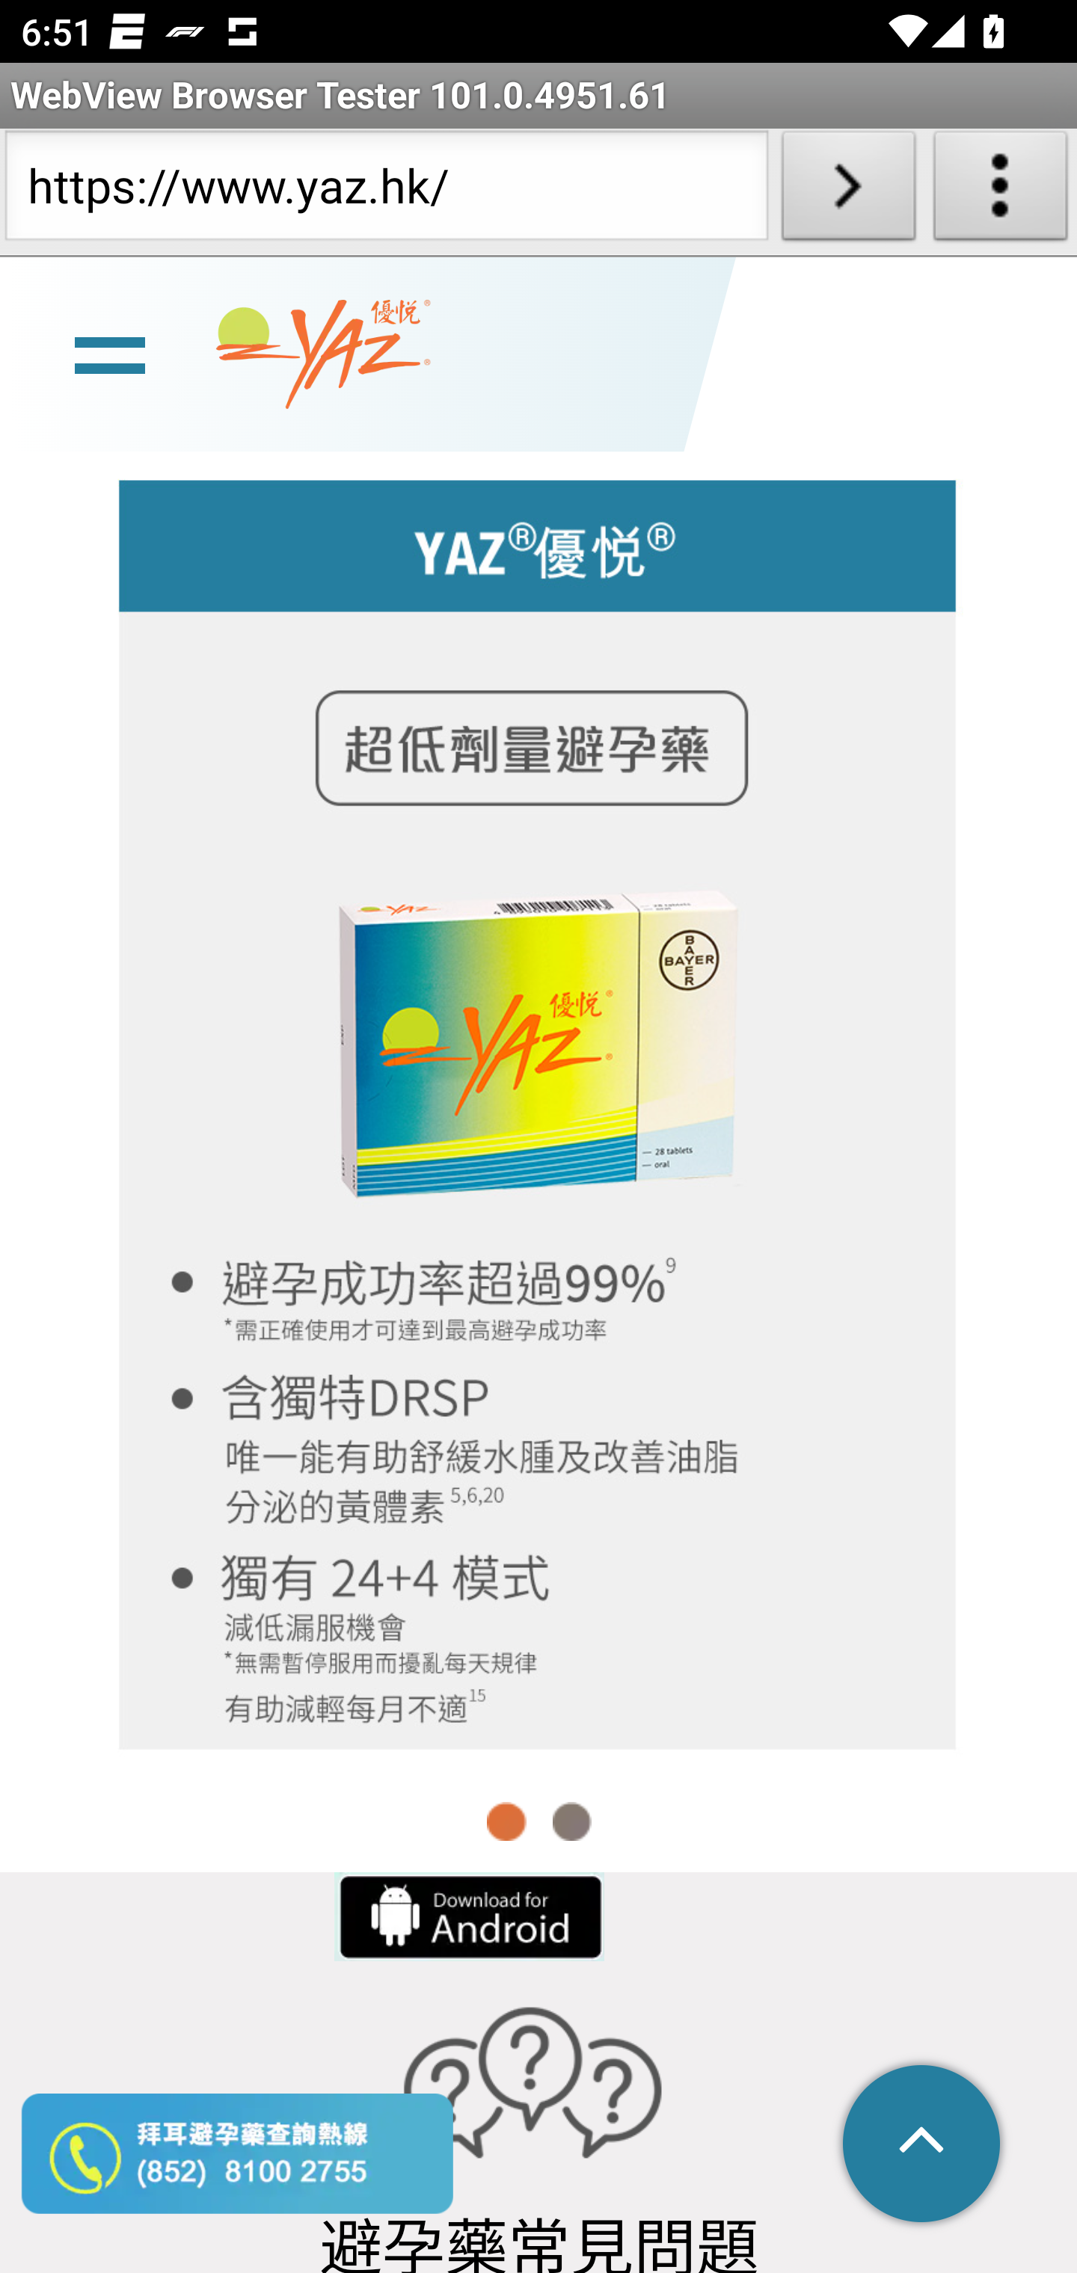  Describe the element at coordinates (923, 2146) in the screenshot. I see `` at that location.